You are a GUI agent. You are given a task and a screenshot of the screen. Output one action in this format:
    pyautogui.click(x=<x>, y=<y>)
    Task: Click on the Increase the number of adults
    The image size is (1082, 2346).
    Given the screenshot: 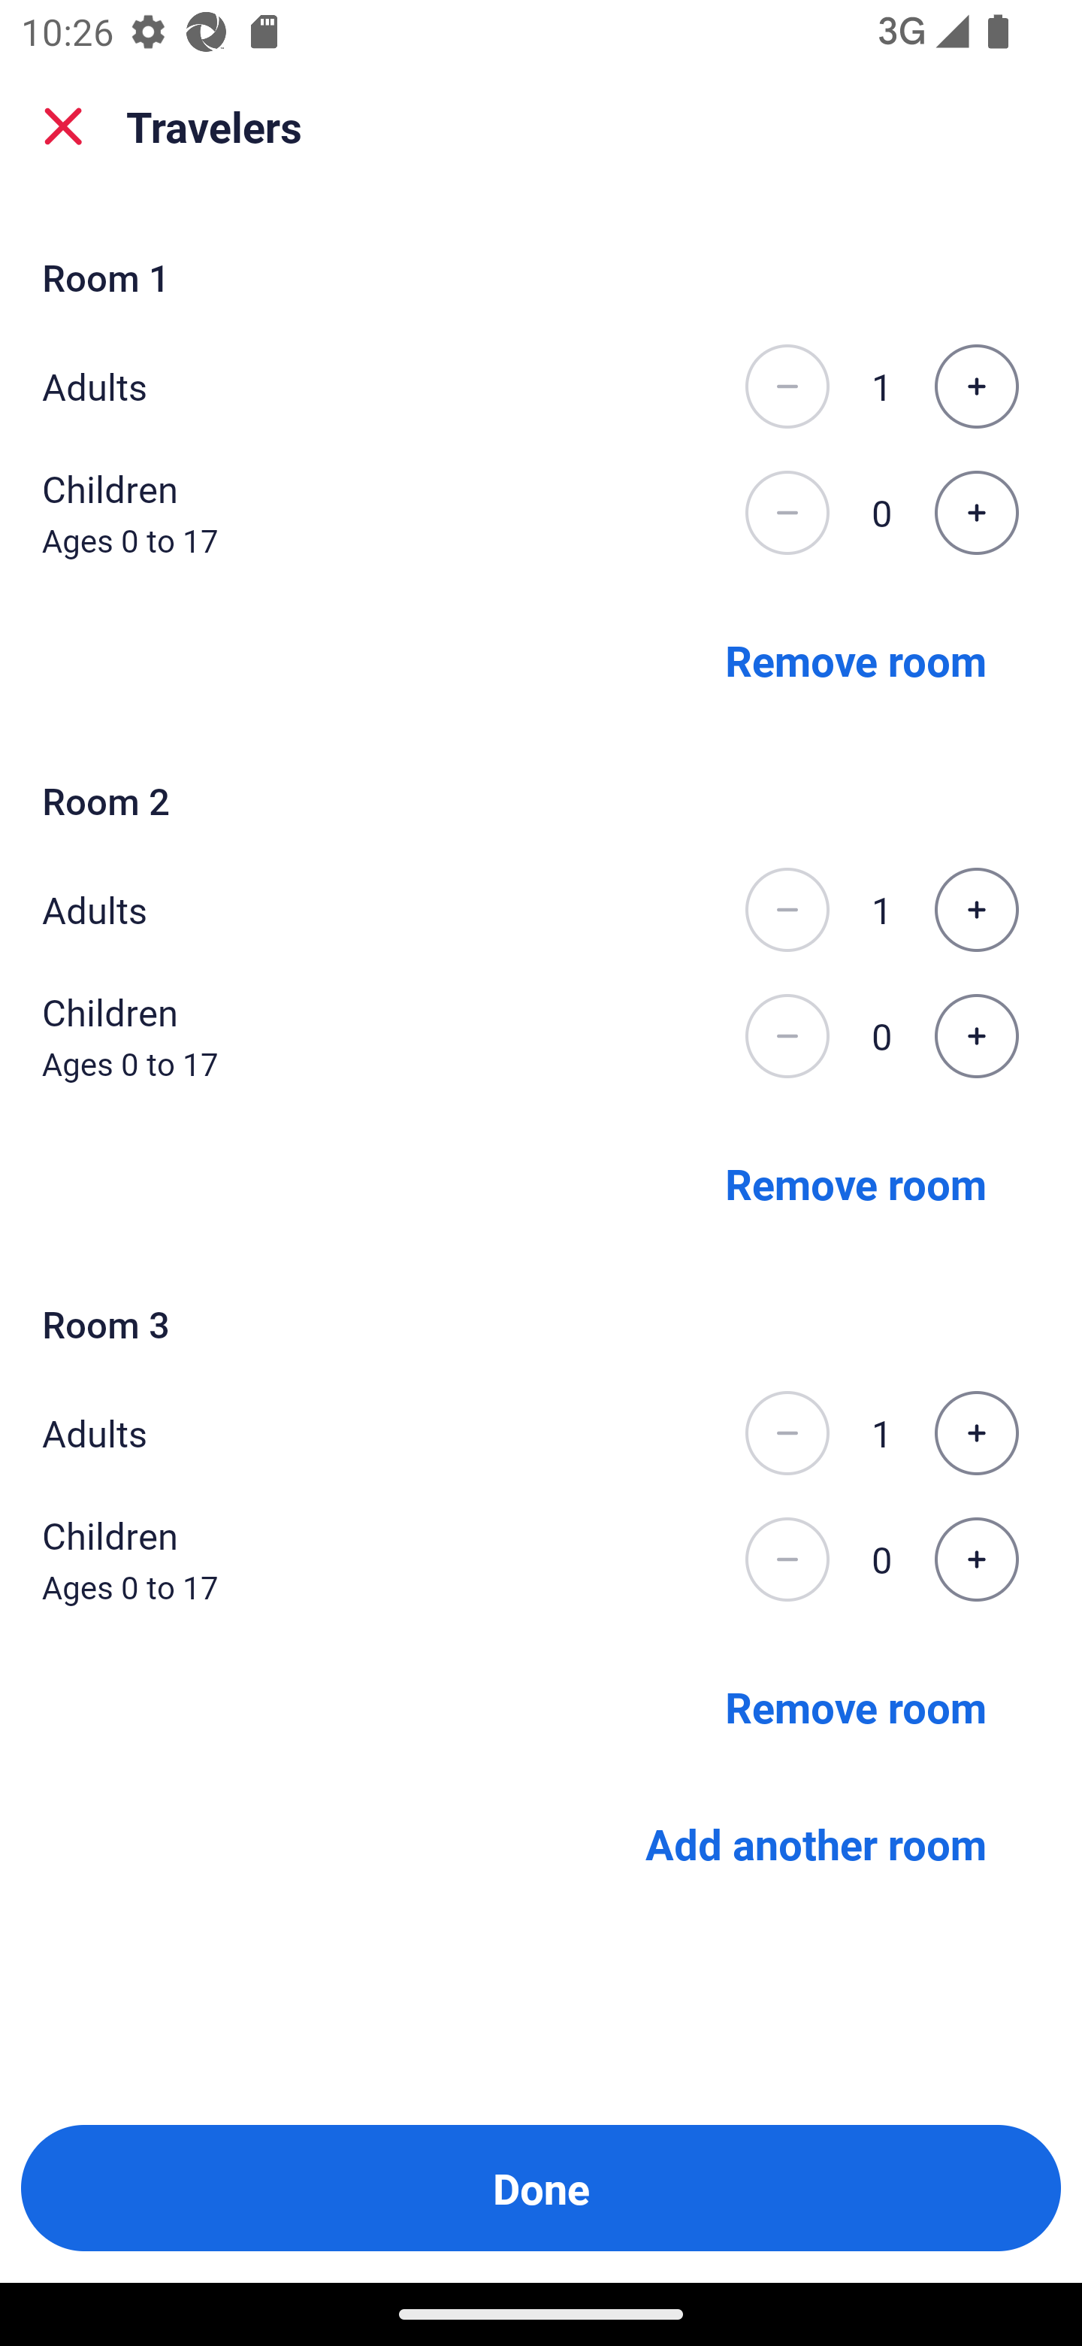 What is the action you would take?
    pyautogui.click(x=976, y=386)
    